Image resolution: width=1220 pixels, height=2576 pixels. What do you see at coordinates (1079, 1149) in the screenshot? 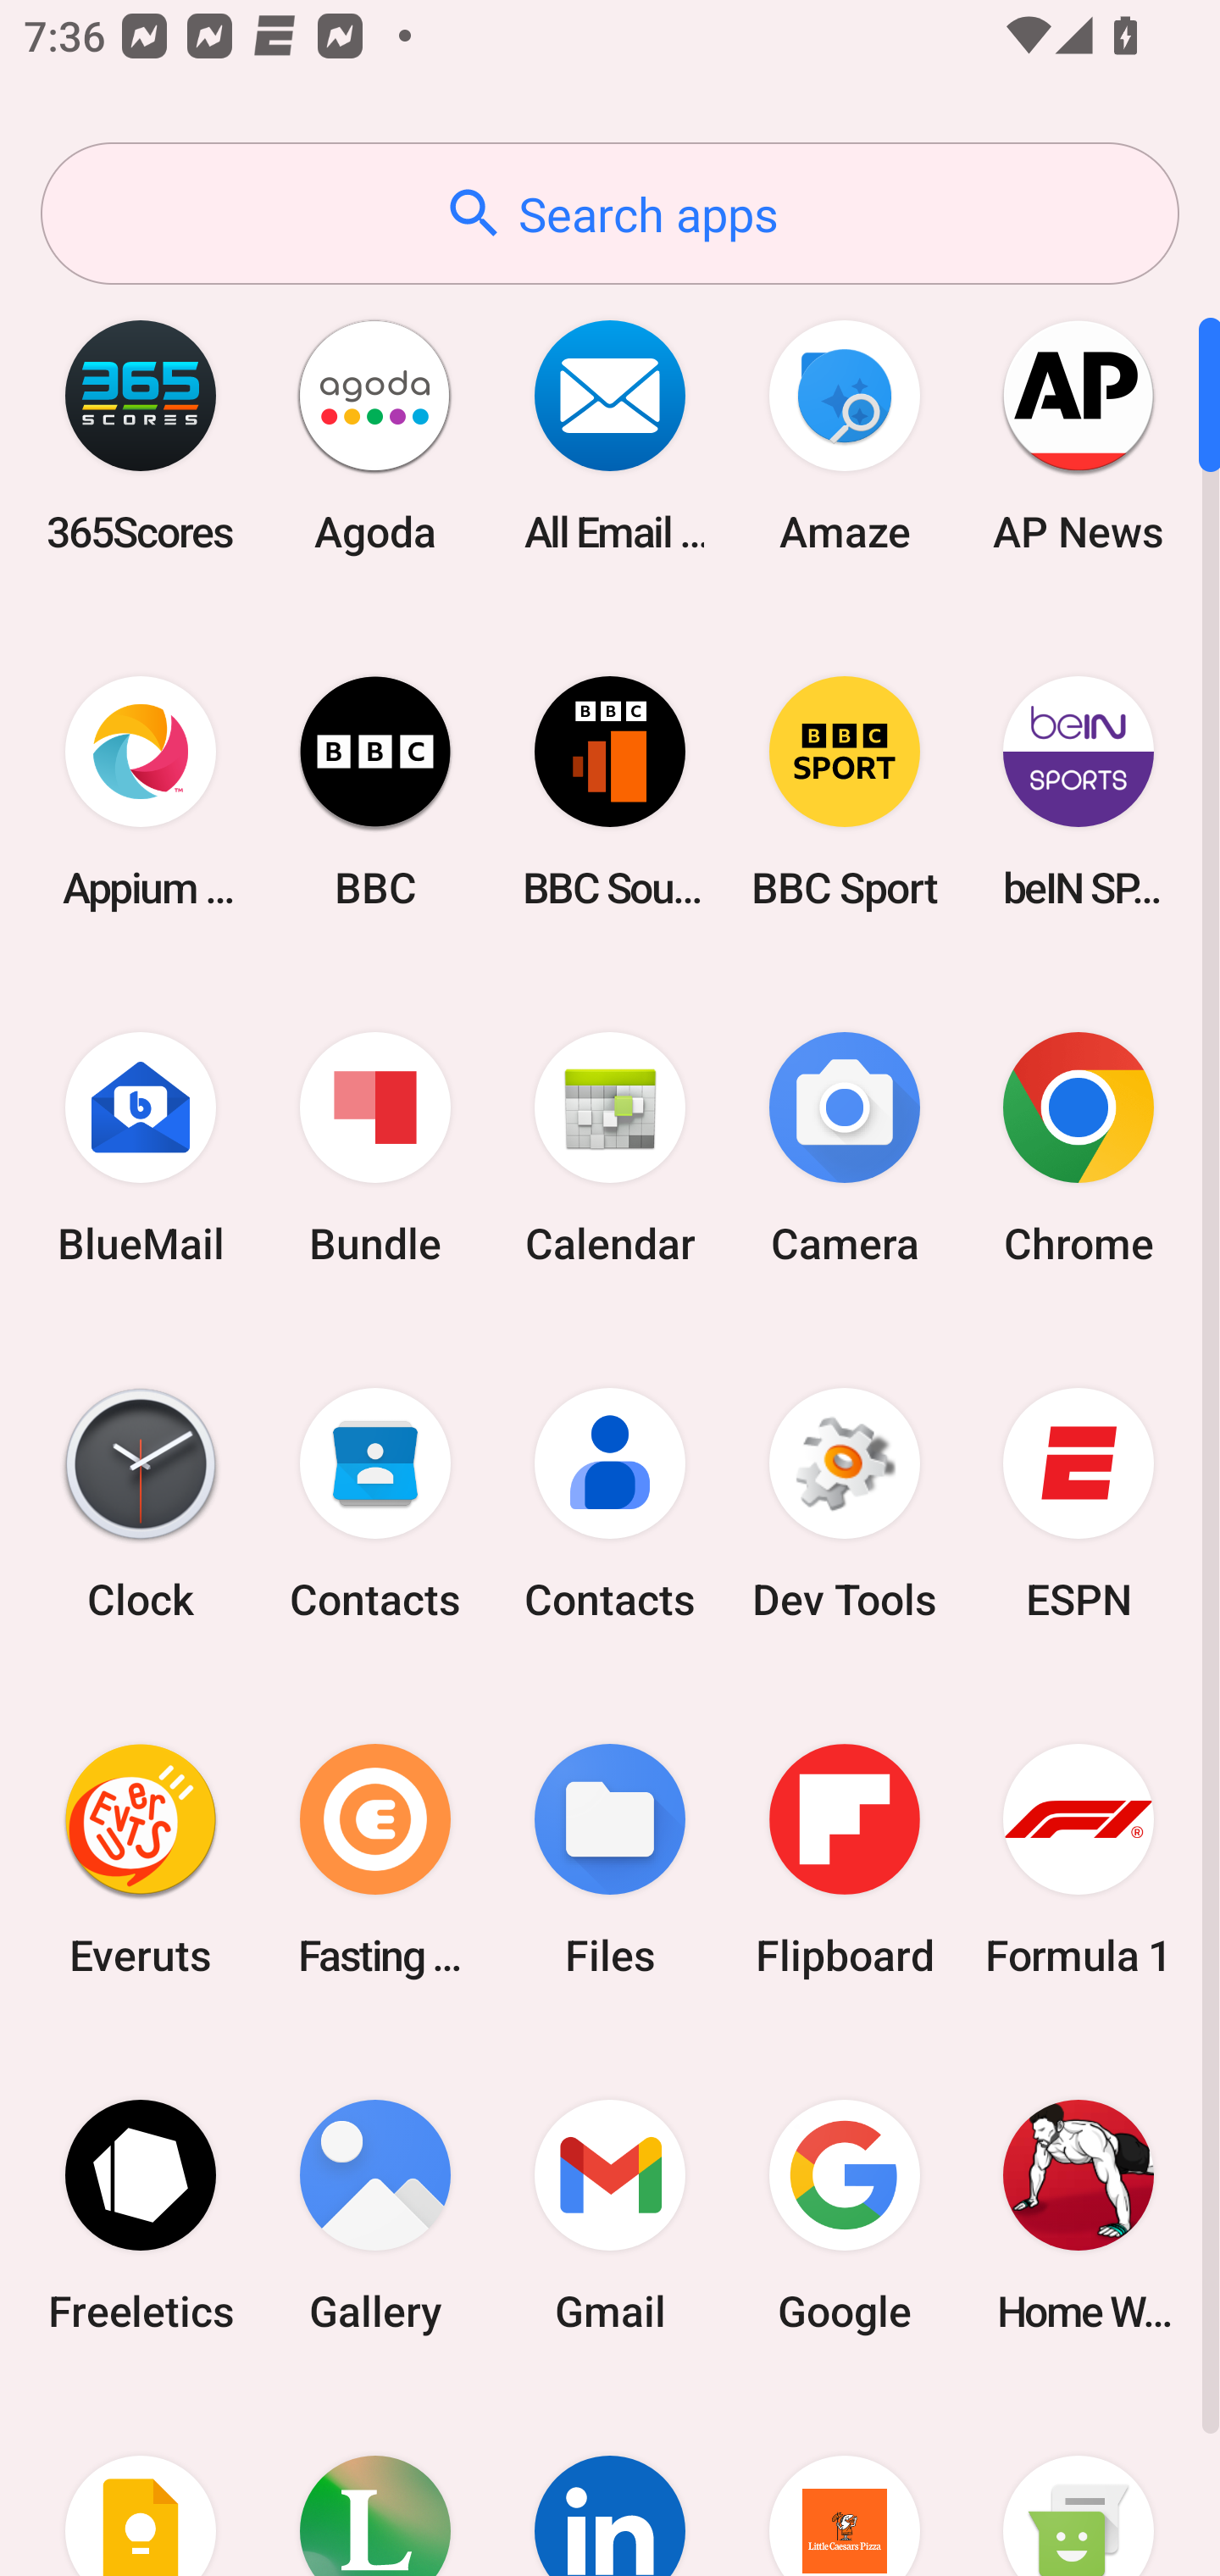
I see `Chrome` at bounding box center [1079, 1149].